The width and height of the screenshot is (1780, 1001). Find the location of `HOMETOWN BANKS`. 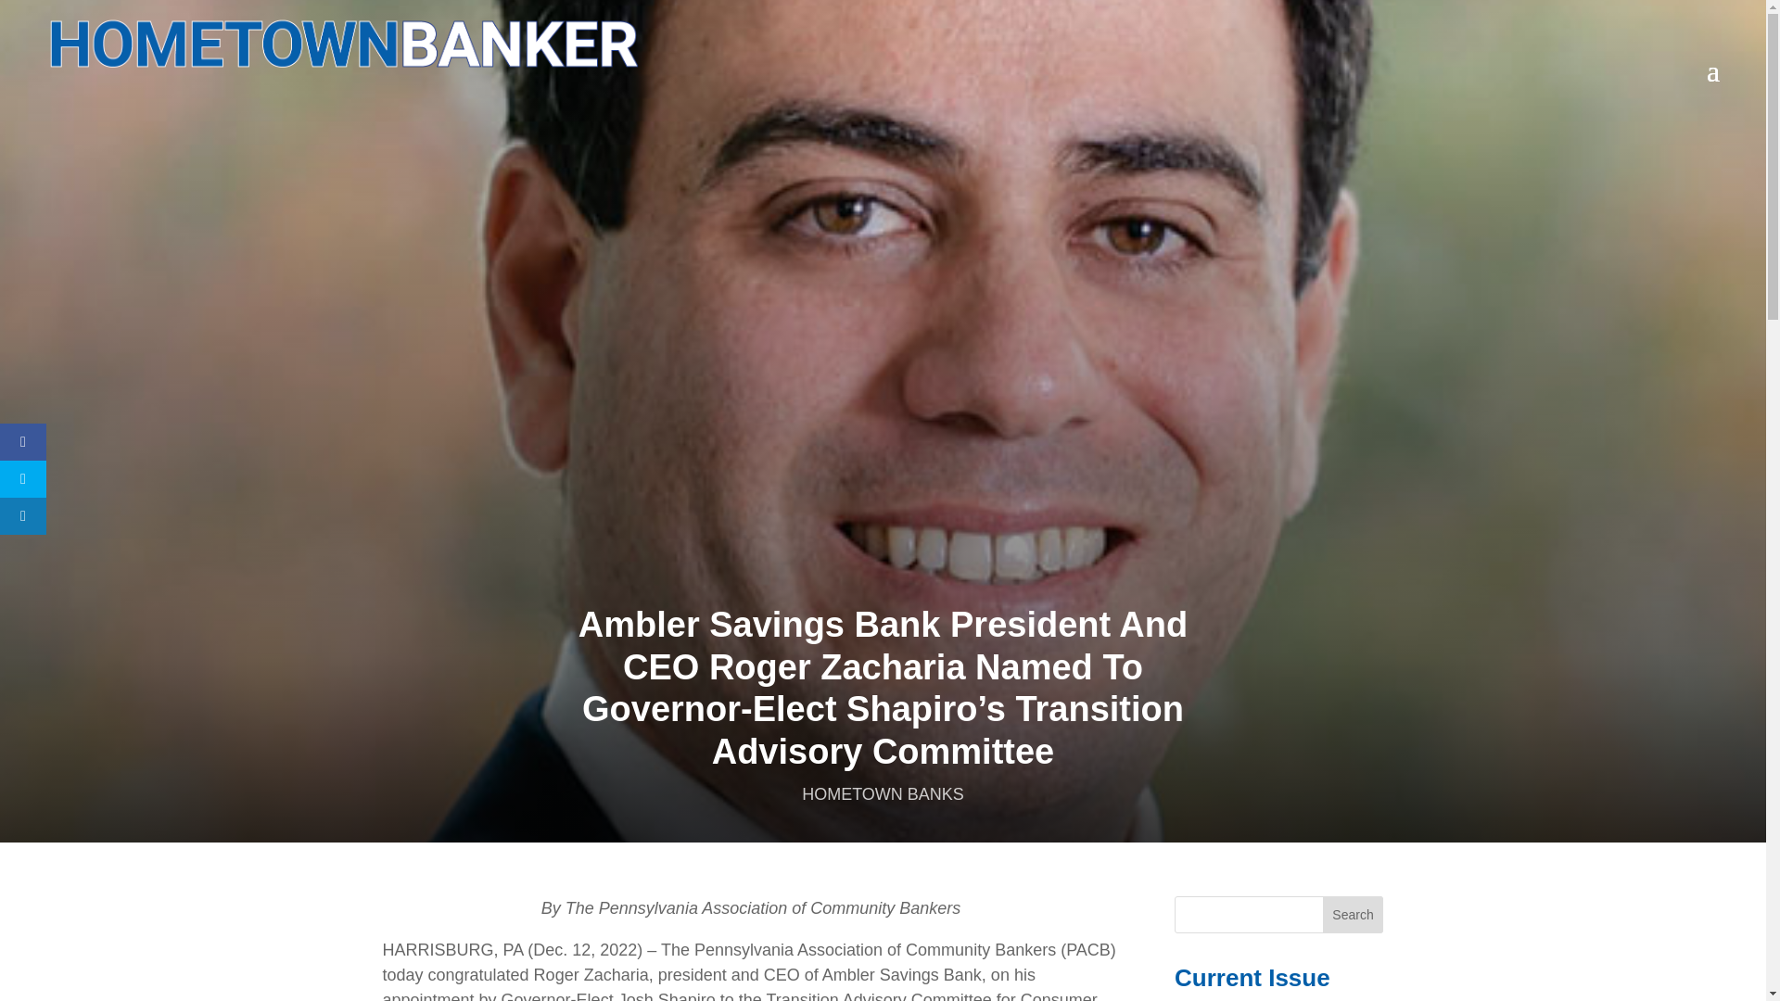

HOMETOWN BANKS is located at coordinates (883, 793).